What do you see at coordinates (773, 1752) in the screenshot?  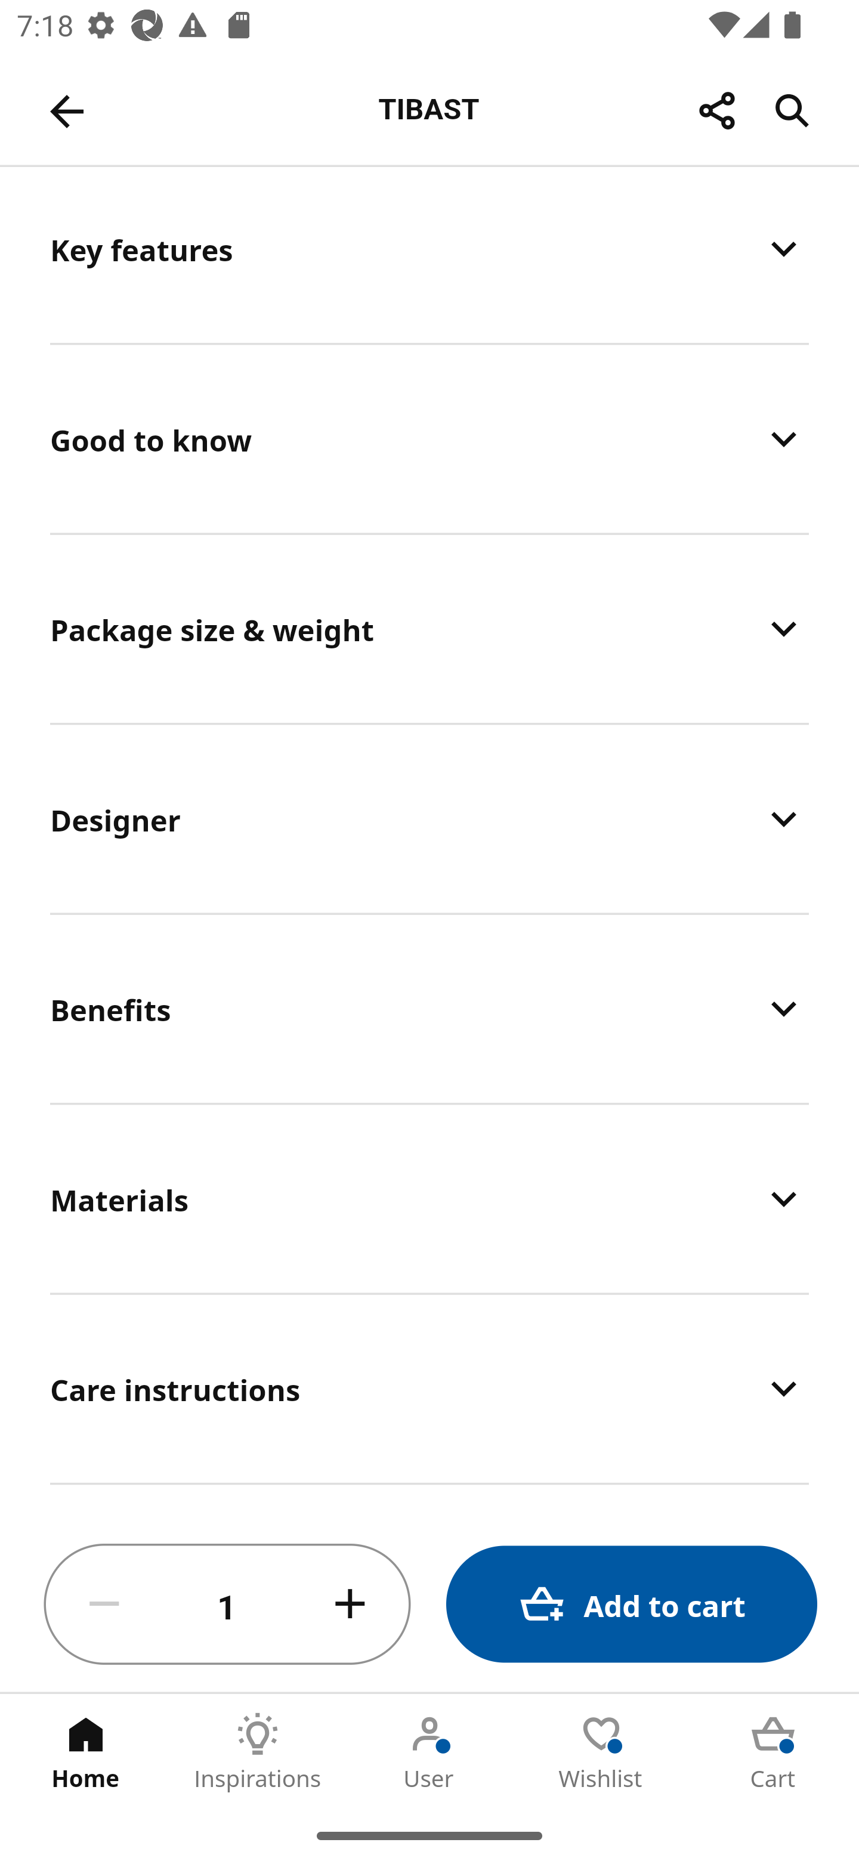 I see `Cart
Tab 5 of 5` at bounding box center [773, 1752].